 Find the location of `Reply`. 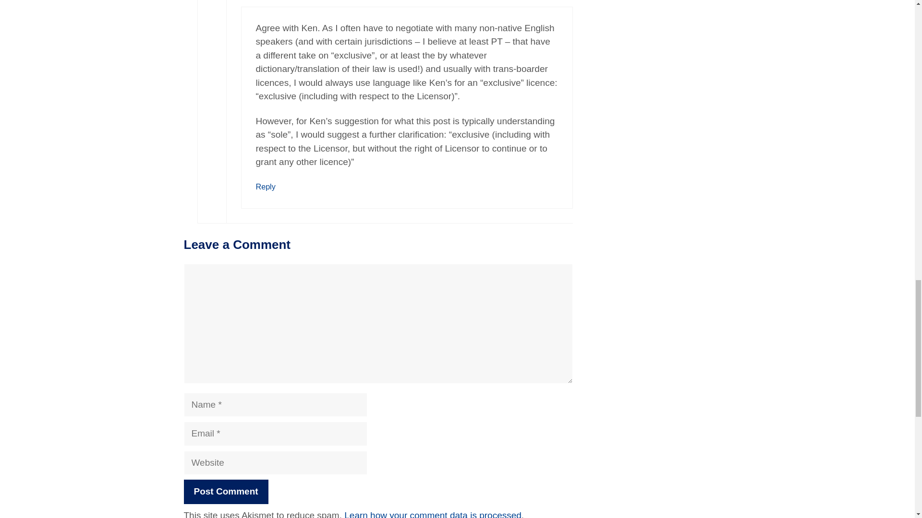

Reply is located at coordinates (265, 187).